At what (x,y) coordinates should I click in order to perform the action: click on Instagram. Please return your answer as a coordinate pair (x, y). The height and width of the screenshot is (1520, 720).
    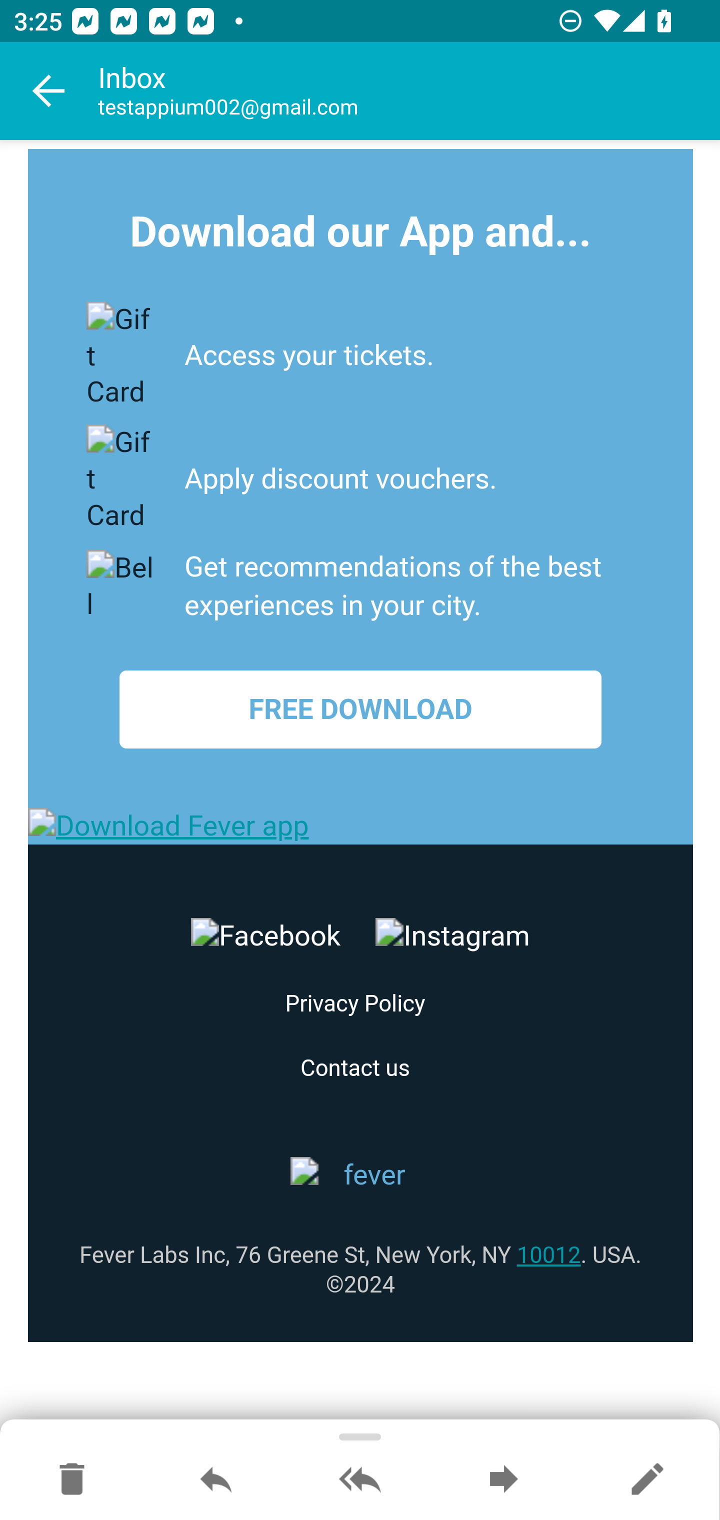
    Looking at the image, I should click on (452, 938).